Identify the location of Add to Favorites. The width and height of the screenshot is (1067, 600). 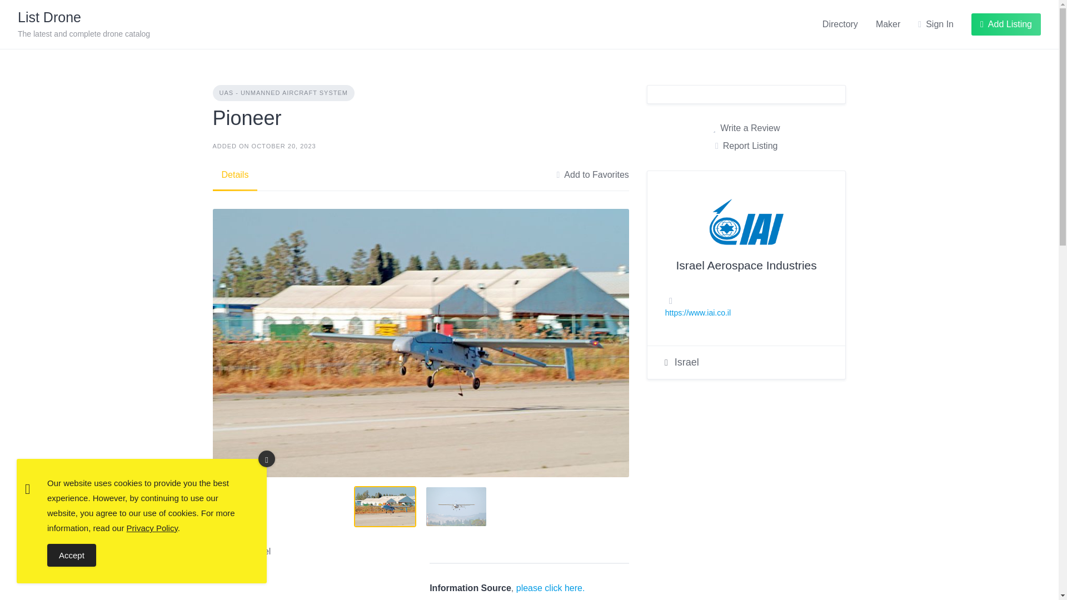
(592, 175).